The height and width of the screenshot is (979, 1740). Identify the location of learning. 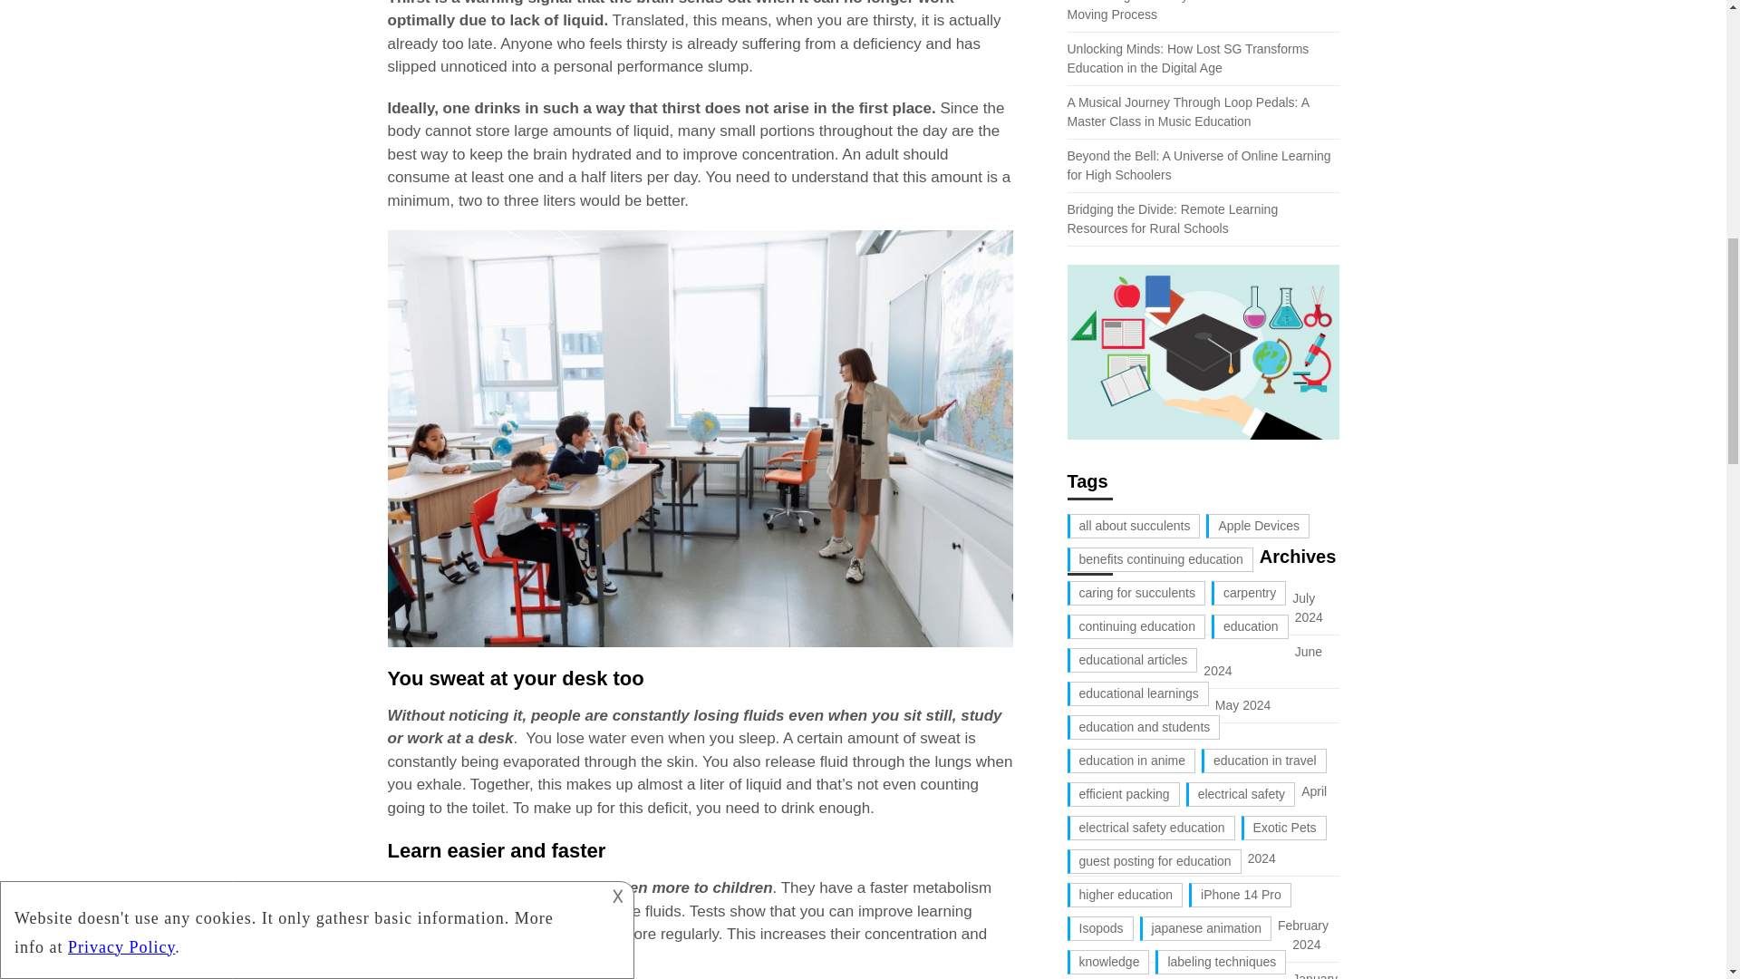
(464, 957).